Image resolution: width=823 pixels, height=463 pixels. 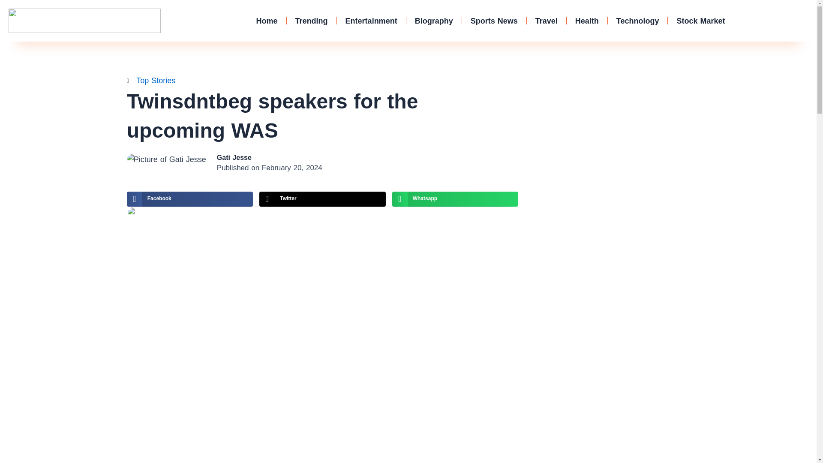 I want to click on Technology, so click(x=311, y=21).